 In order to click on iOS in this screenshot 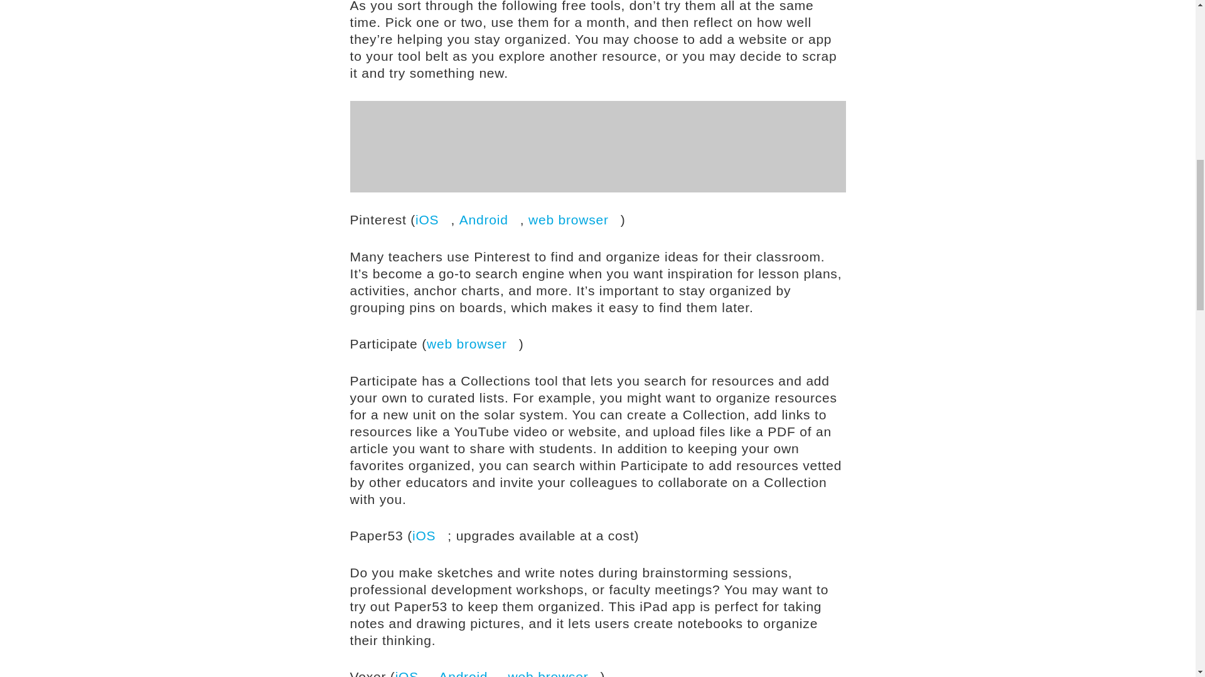, I will do `click(433, 219)`.